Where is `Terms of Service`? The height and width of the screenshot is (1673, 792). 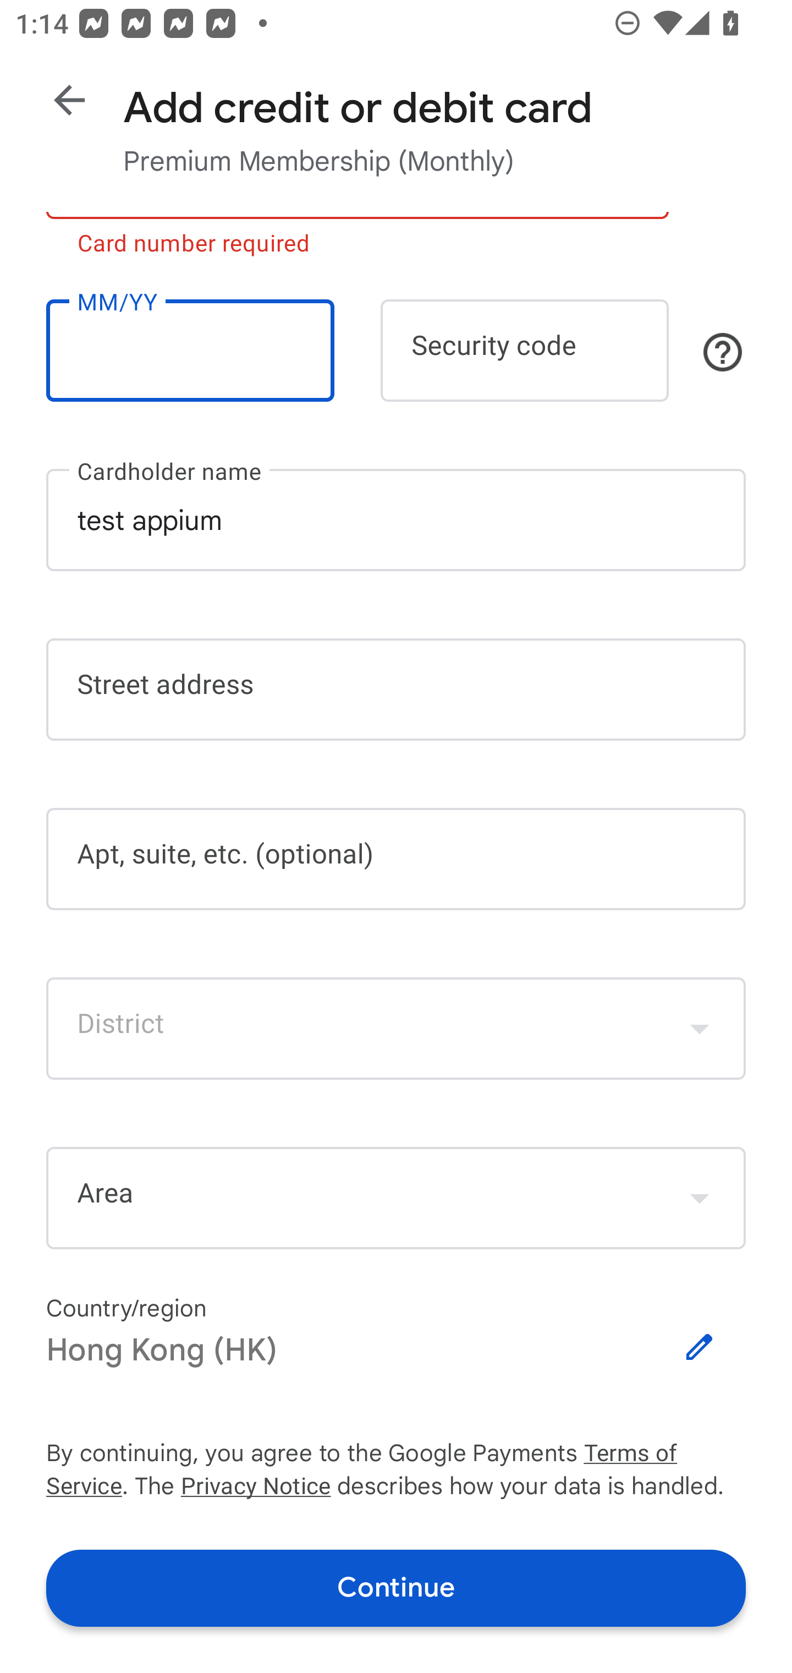 Terms of Service is located at coordinates (664, 1454).